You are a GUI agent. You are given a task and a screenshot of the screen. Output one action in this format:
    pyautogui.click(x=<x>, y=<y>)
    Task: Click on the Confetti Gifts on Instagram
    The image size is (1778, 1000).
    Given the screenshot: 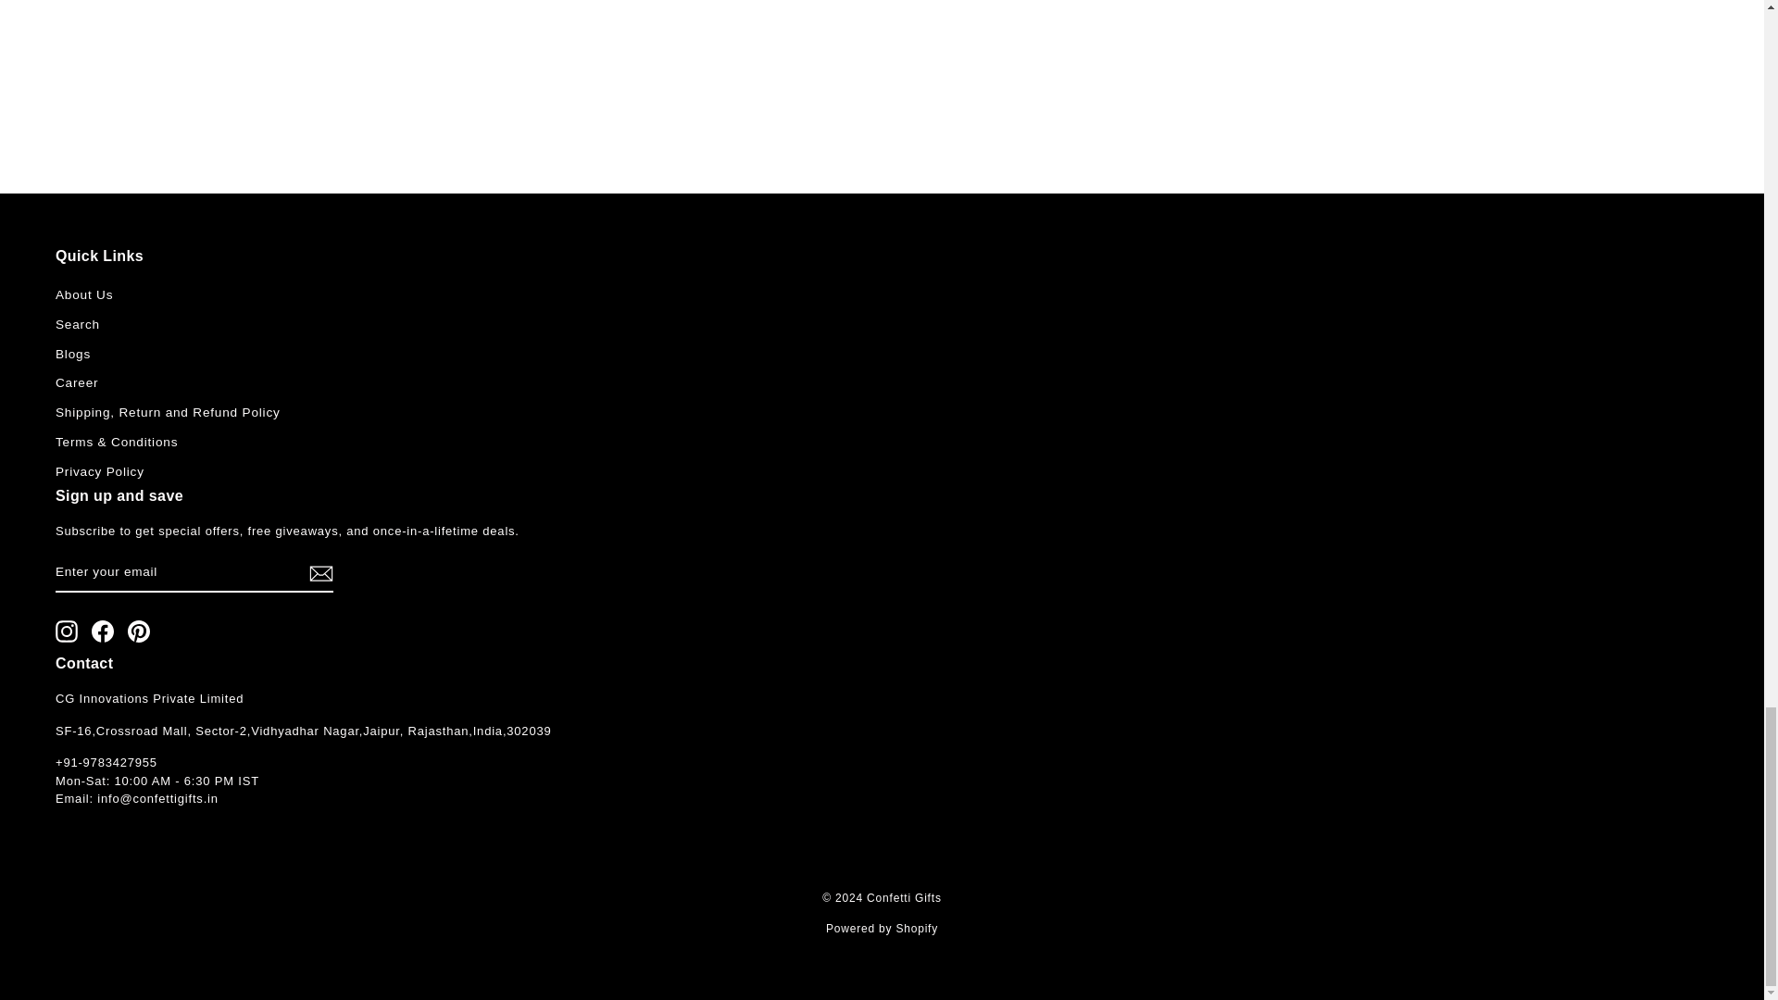 What is the action you would take?
    pyautogui.click(x=67, y=631)
    